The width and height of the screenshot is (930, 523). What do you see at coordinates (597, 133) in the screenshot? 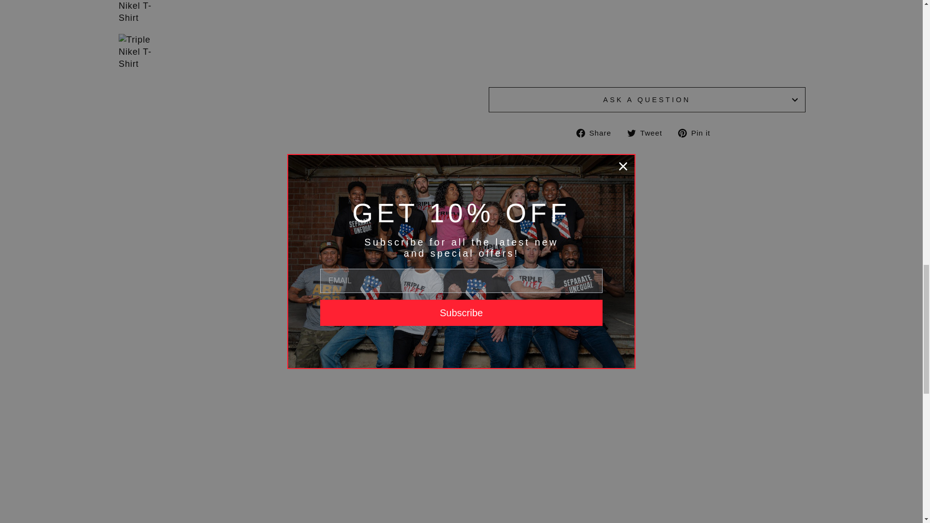
I see `Share on Facebook` at bounding box center [597, 133].